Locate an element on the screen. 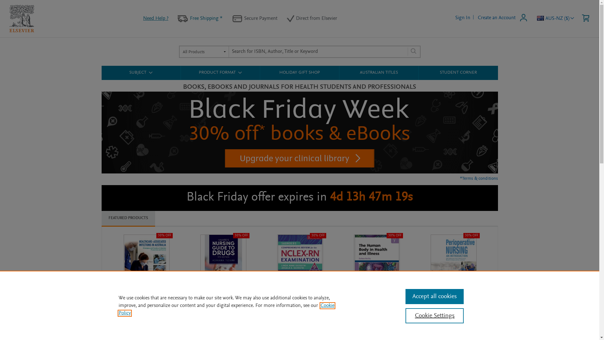 This screenshot has width=604, height=340. Need Help ? is located at coordinates (156, 19).